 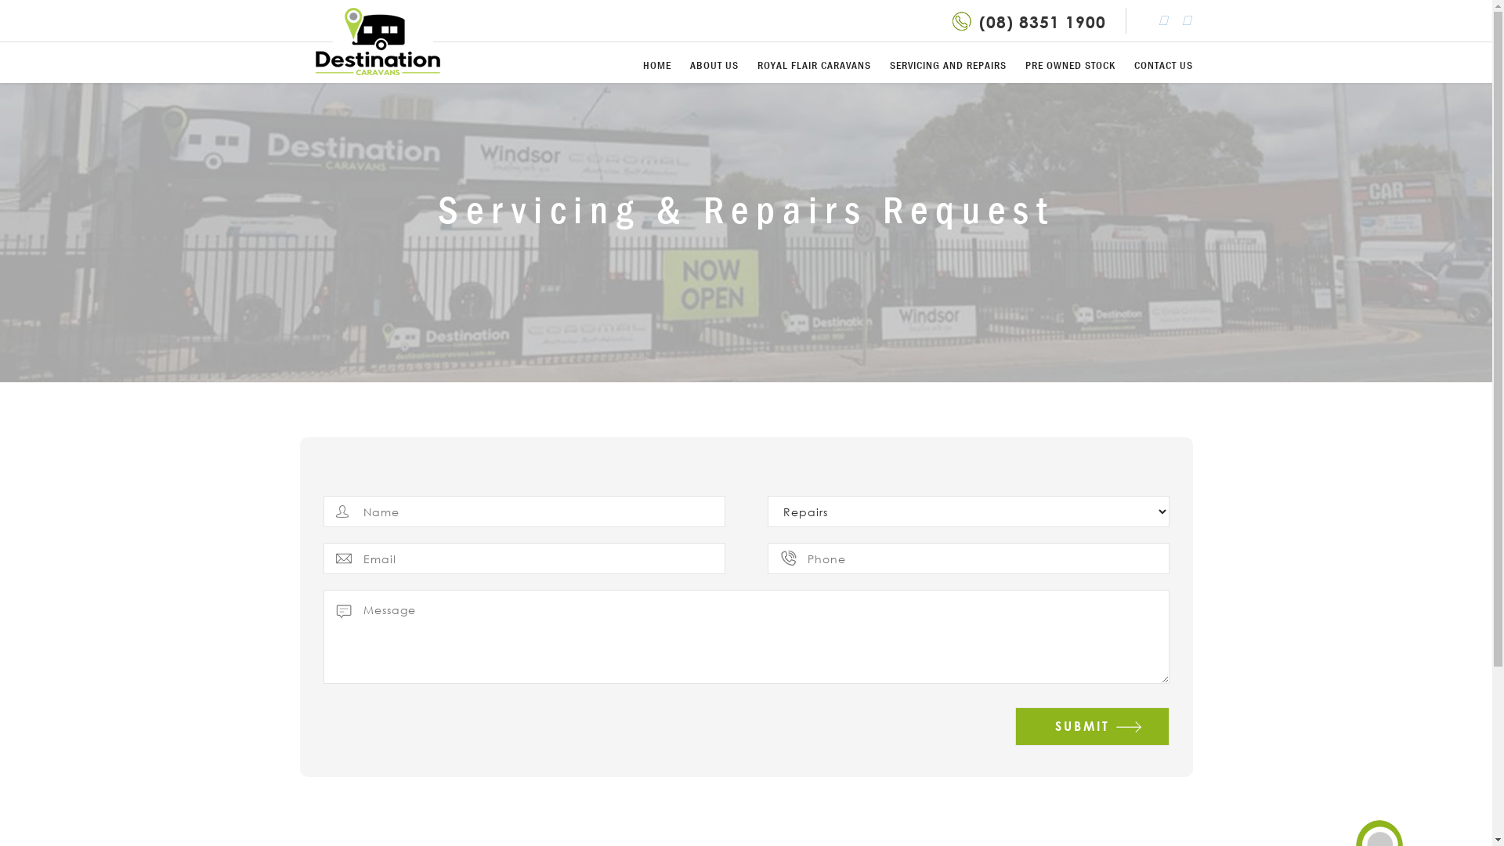 I want to click on ROYAL FLAIR CARAVANS, so click(x=813, y=65).